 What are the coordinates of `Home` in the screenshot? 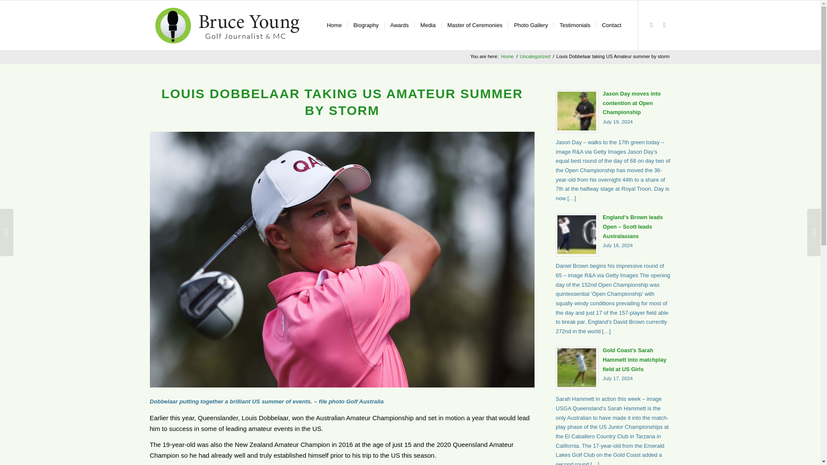 It's located at (507, 57).